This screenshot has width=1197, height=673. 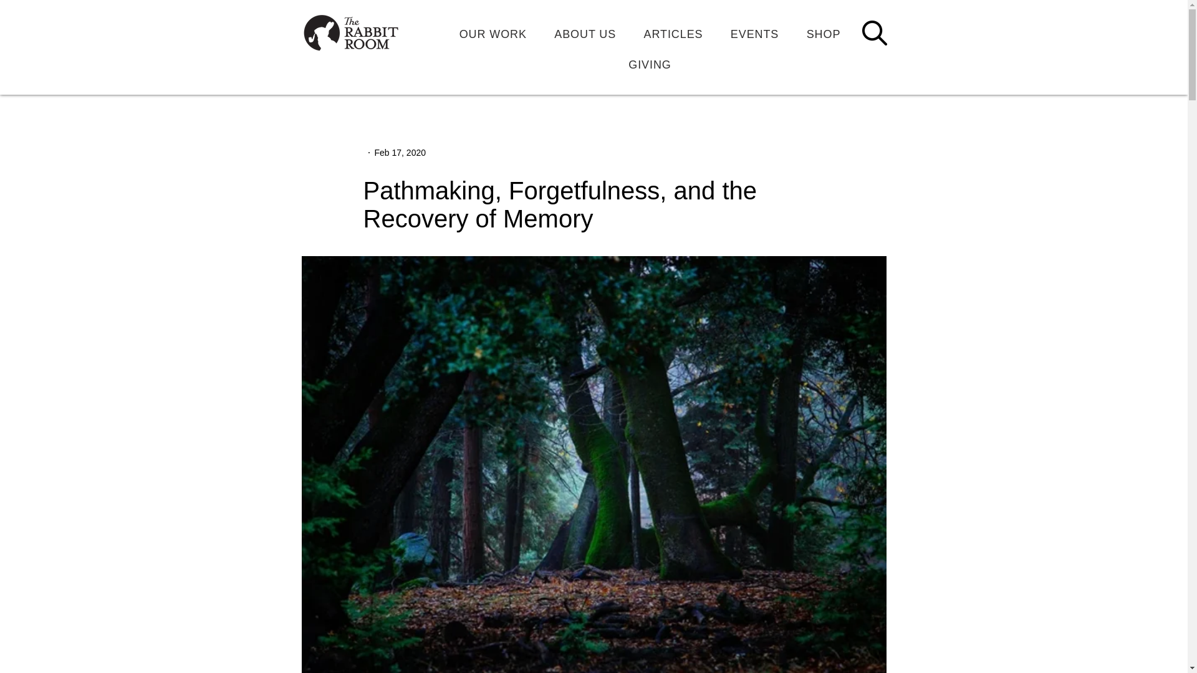 What do you see at coordinates (672, 34) in the screenshot?
I see `ARTICLES` at bounding box center [672, 34].